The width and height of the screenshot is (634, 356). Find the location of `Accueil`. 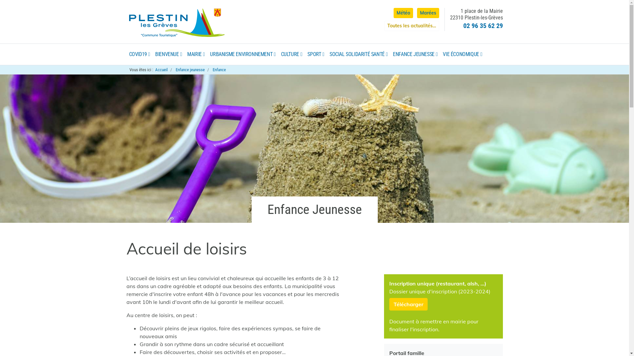

Accueil is located at coordinates (161, 70).